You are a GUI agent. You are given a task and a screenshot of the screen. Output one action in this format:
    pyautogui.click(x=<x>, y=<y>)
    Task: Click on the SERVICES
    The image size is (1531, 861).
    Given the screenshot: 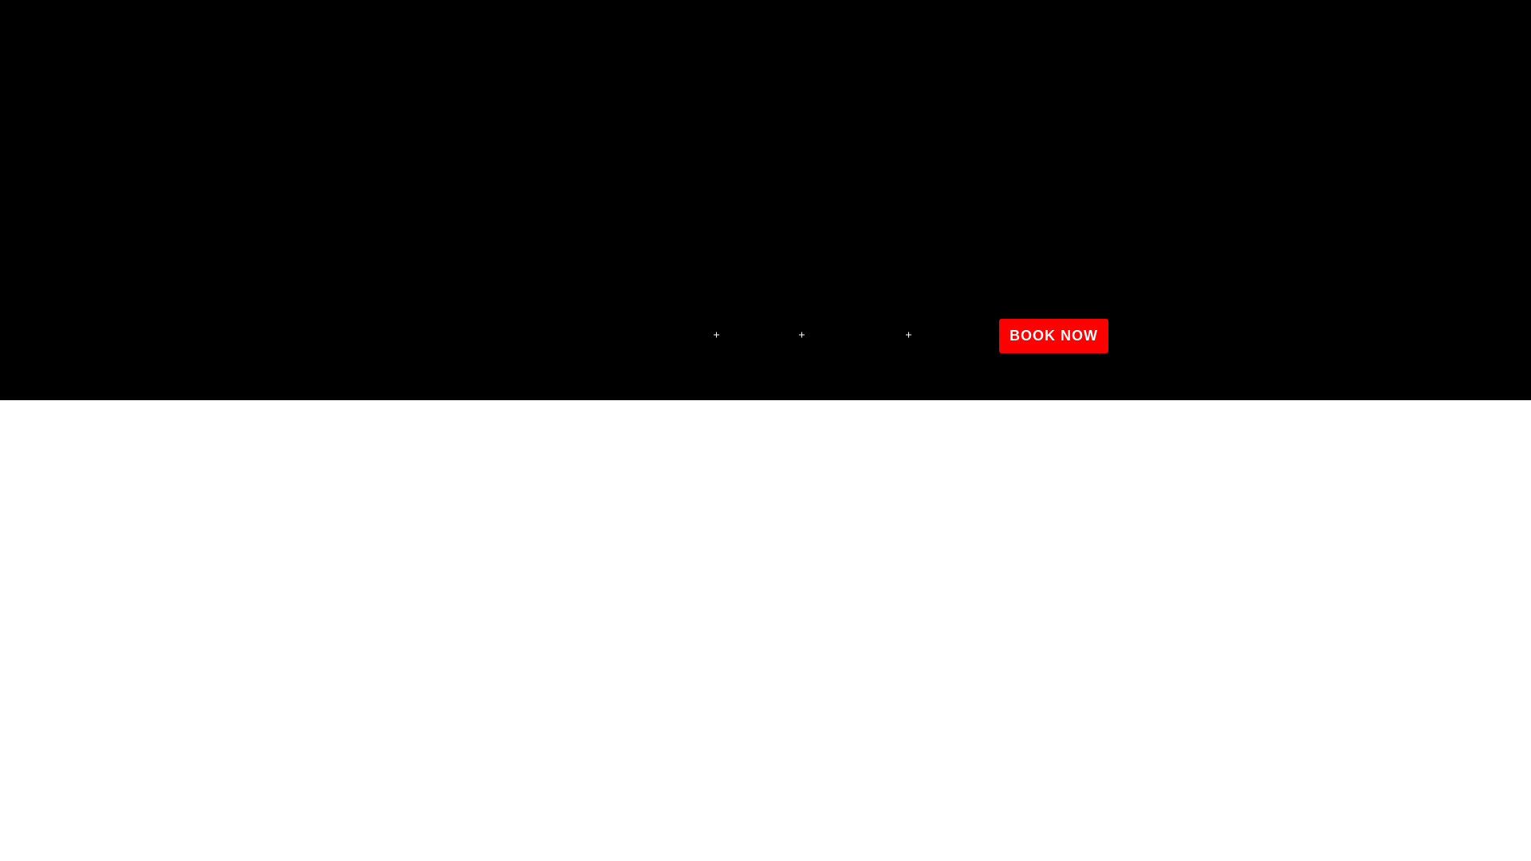 What is the action you would take?
    pyautogui.click(x=769, y=334)
    